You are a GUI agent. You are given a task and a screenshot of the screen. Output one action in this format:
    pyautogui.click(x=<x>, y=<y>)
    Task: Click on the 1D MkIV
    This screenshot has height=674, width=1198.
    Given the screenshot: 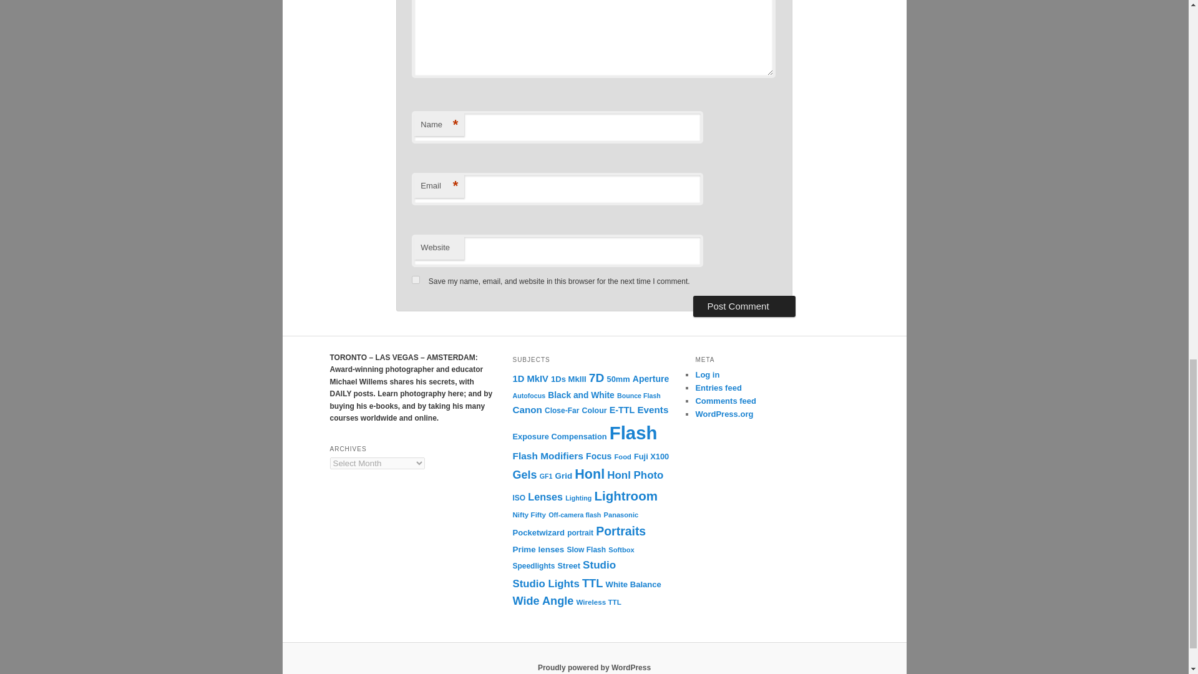 What is the action you would take?
    pyautogui.click(x=530, y=378)
    